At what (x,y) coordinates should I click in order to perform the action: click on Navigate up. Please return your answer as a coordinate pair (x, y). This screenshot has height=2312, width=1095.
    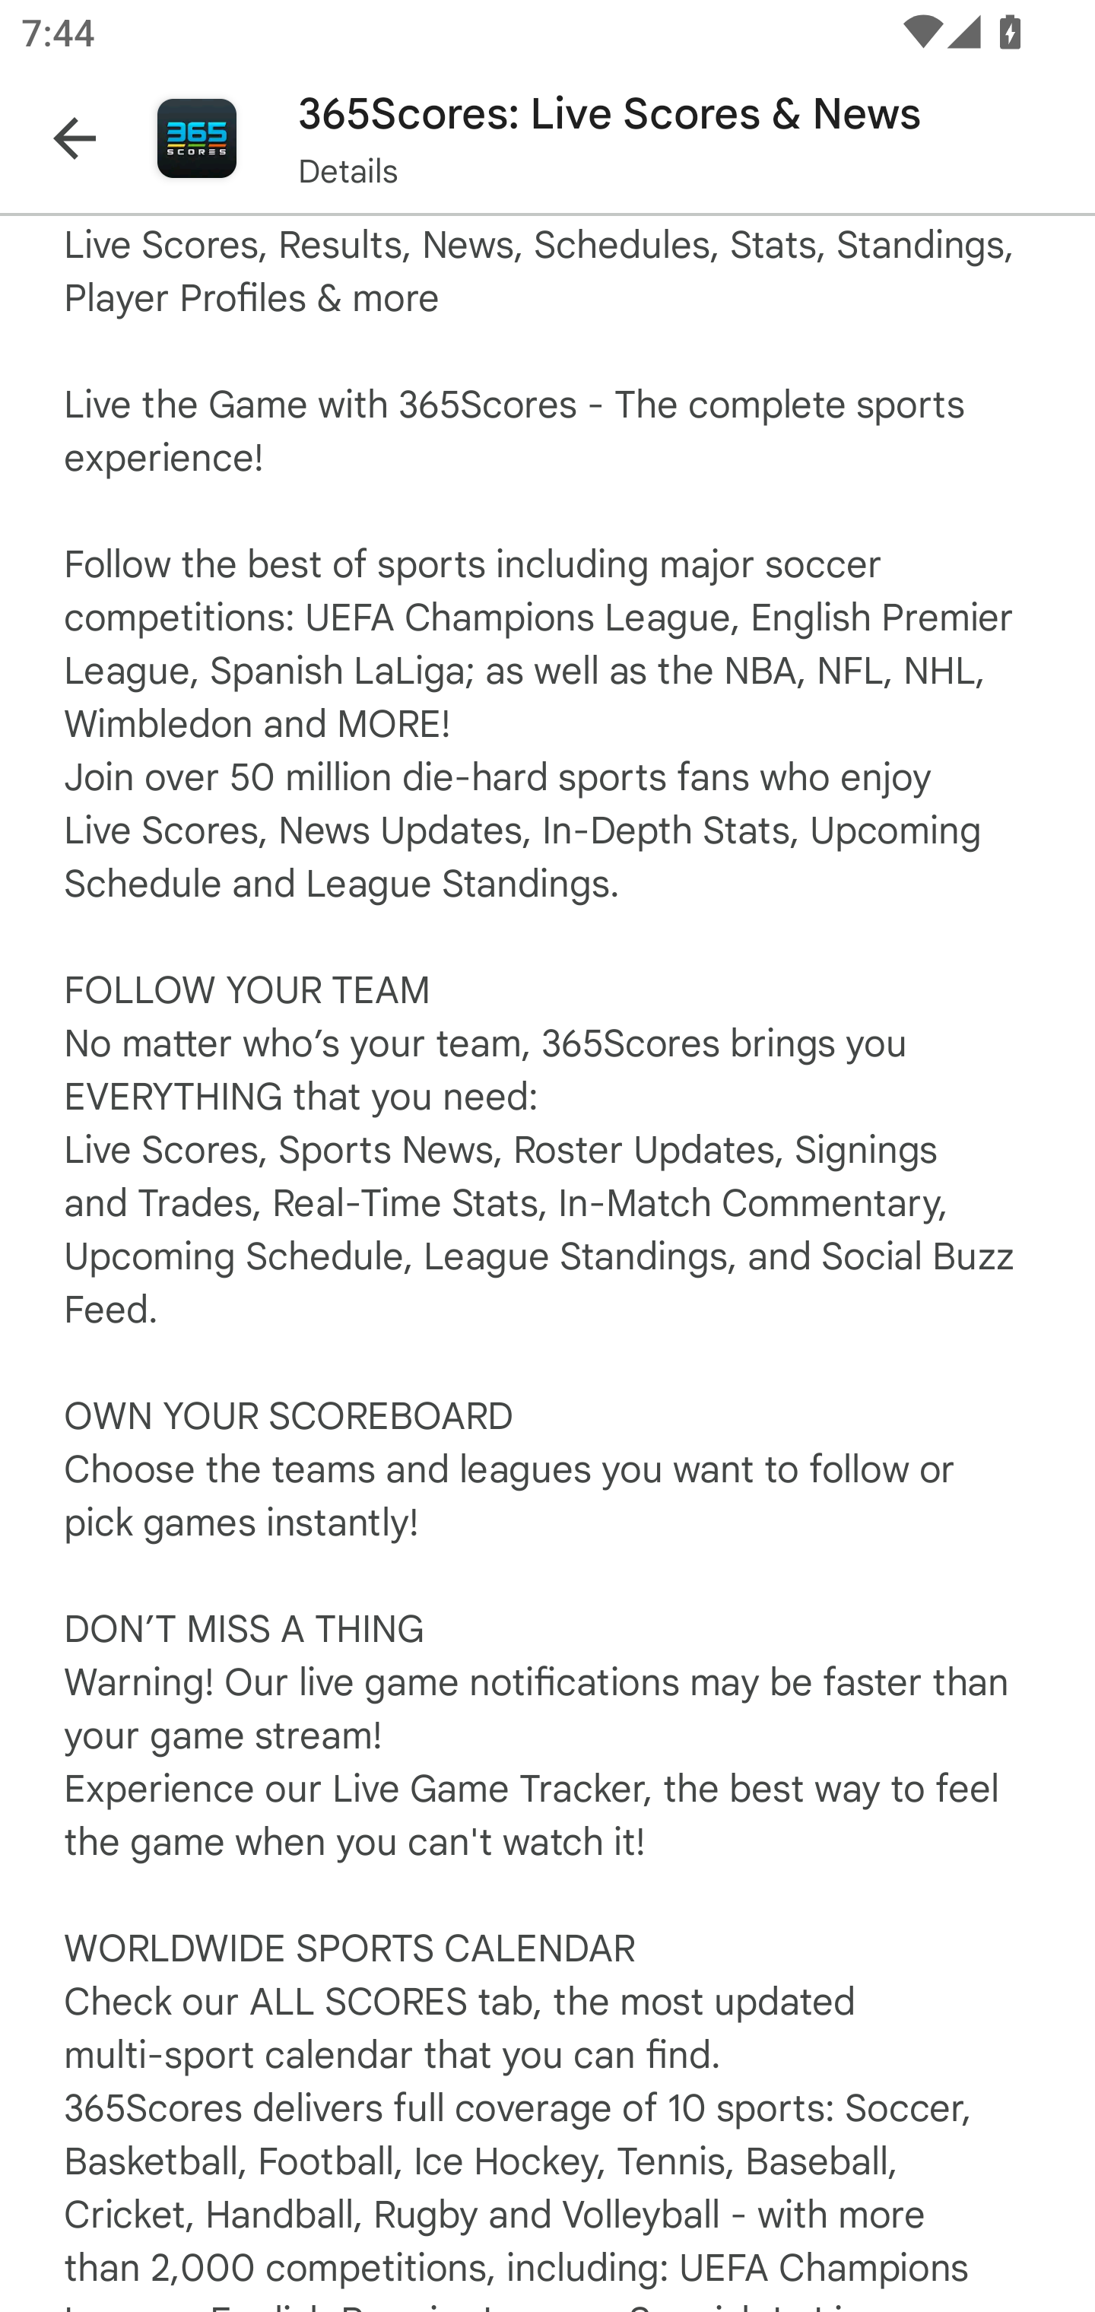
    Looking at the image, I should click on (75, 138).